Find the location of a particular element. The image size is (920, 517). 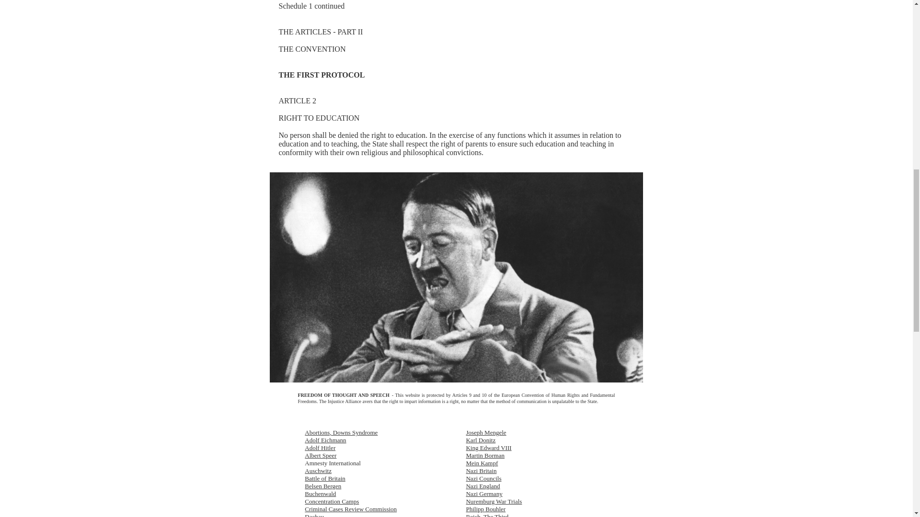

King Edward VIII is located at coordinates (488, 447).